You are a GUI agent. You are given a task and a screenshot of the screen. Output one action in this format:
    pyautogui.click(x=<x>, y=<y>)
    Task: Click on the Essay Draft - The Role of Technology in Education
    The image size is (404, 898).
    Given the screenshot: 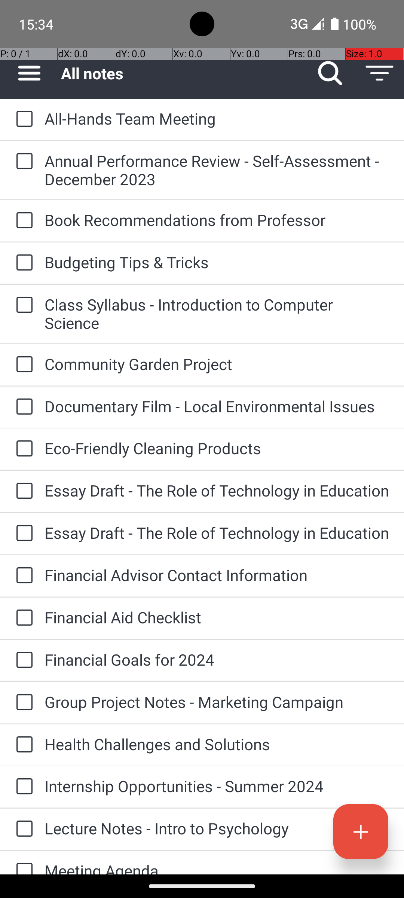 What is the action you would take?
    pyautogui.click(x=217, y=490)
    